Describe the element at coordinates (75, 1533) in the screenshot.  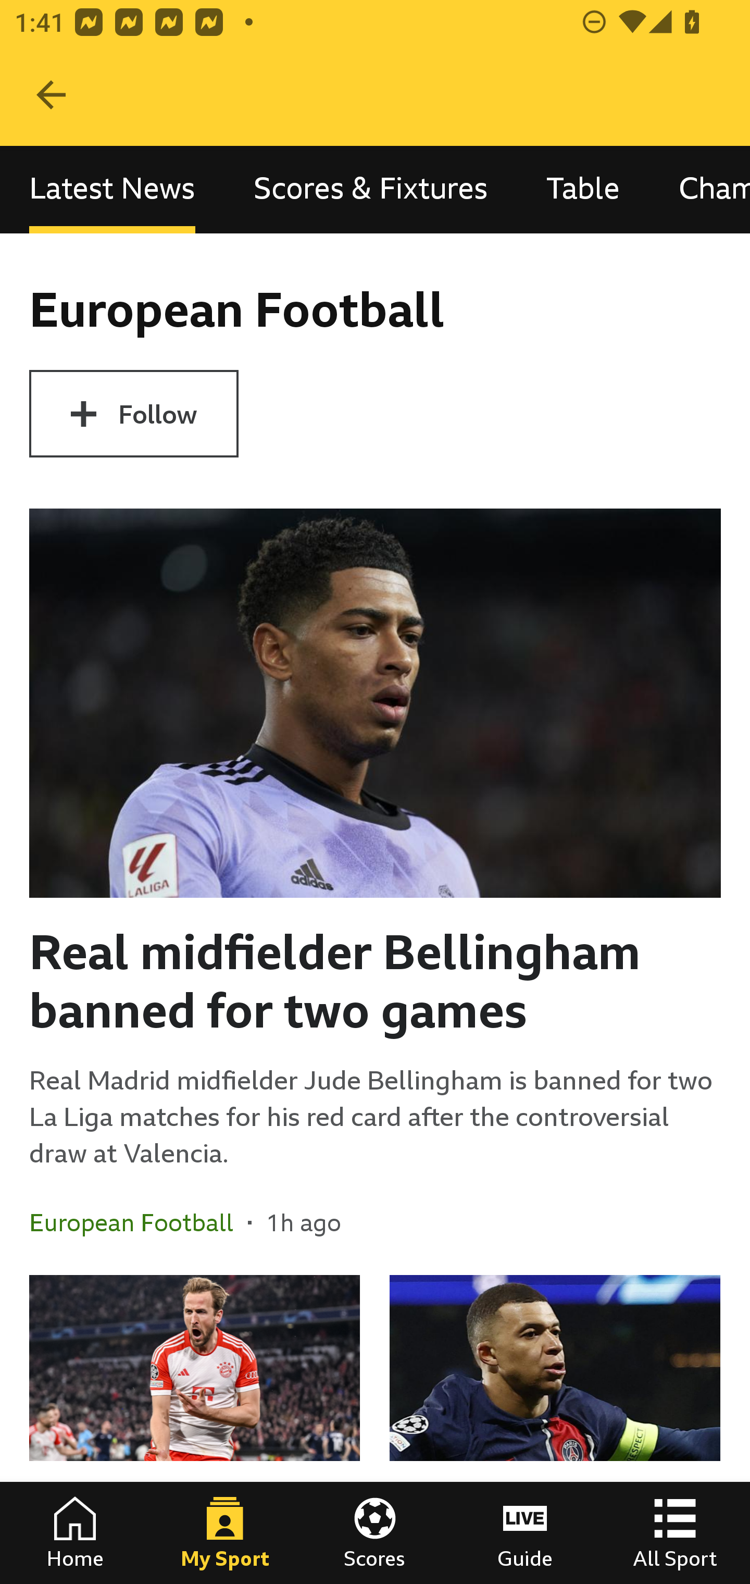
I see `Home` at that location.